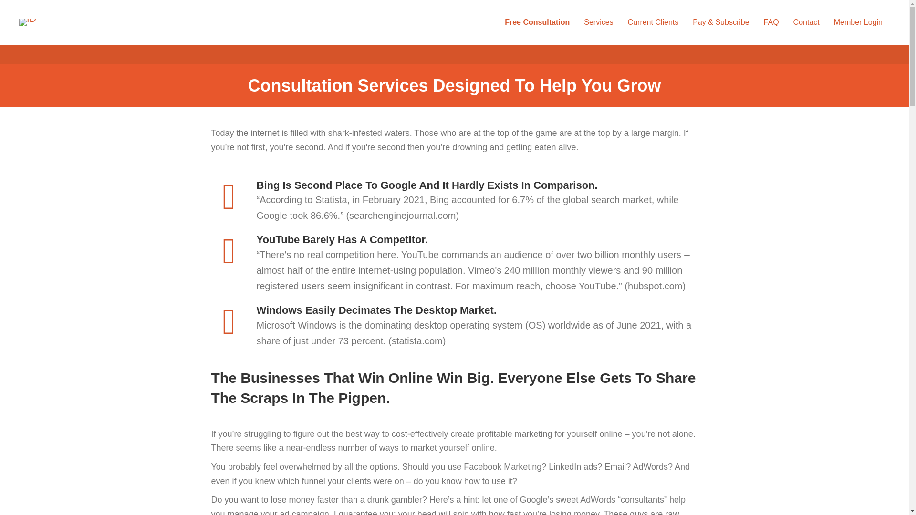  I want to click on Services, so click(598, 22).